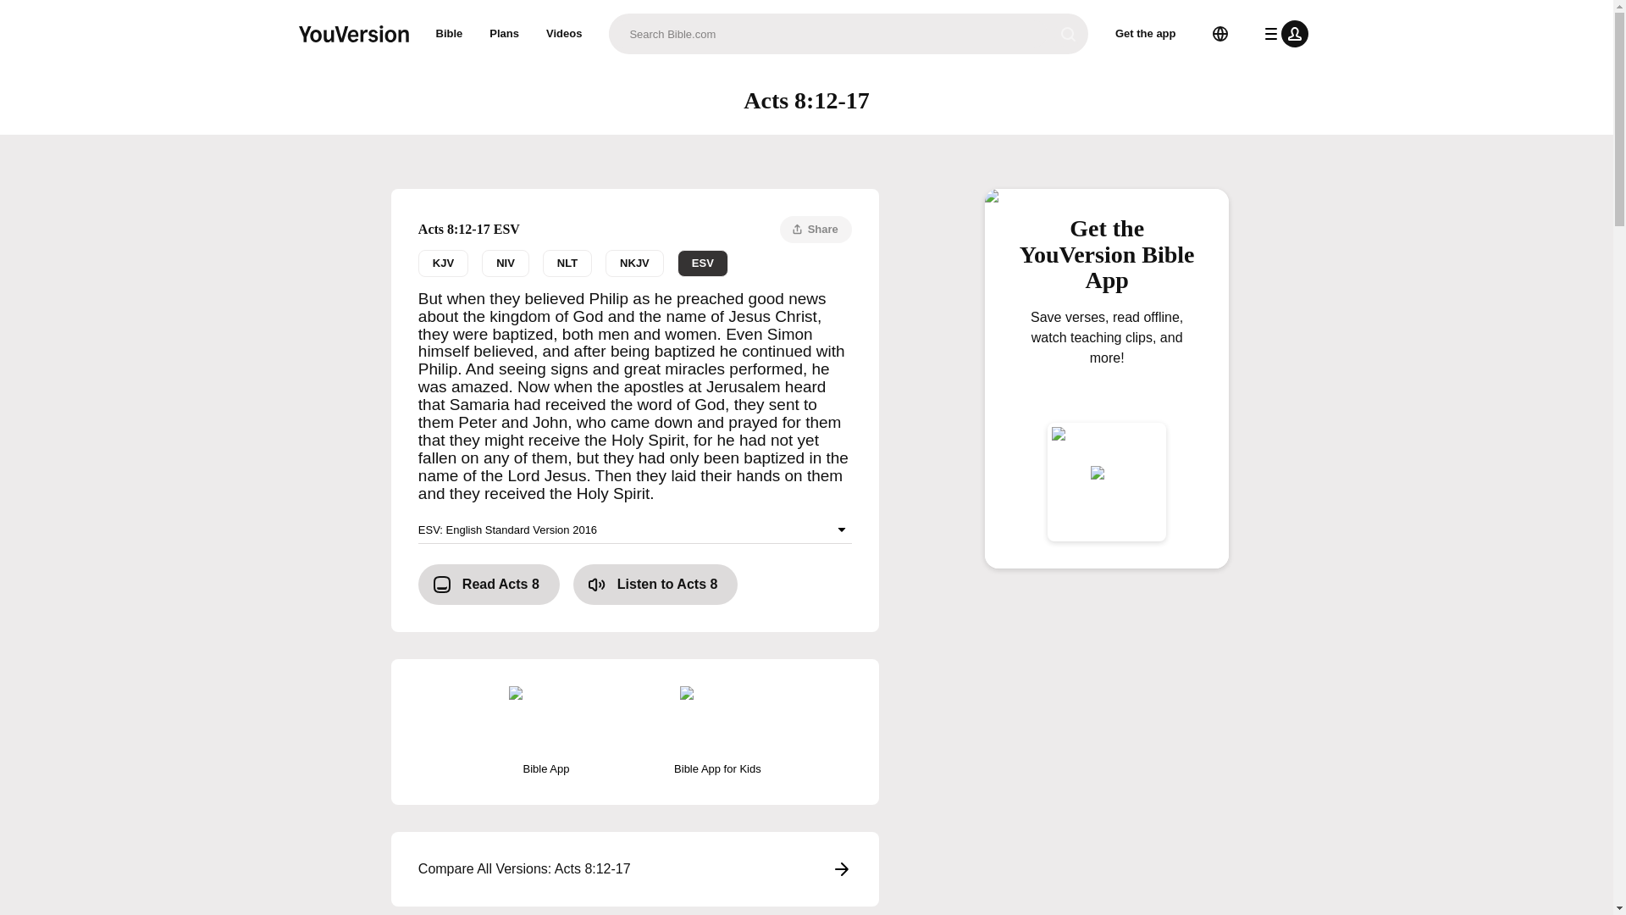 Image resolution: width=1626 pixels, height=915 pixels. What do you see at coordinates (442, 263) in the screenshot?
I see `KJV` at bounding box center [442, 263].